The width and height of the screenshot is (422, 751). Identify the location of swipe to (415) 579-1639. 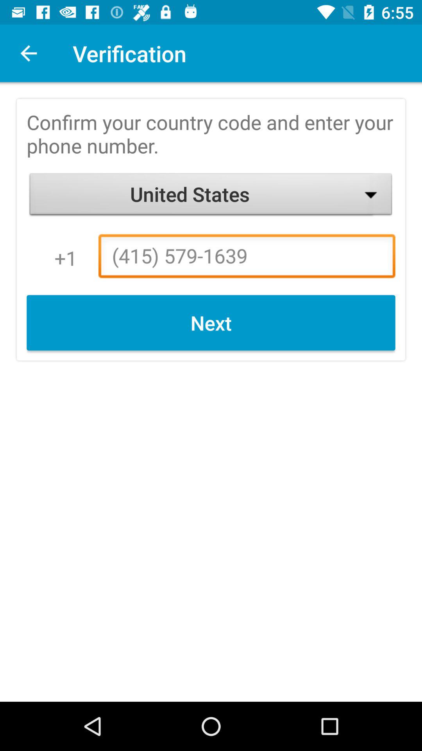
(247, 258).